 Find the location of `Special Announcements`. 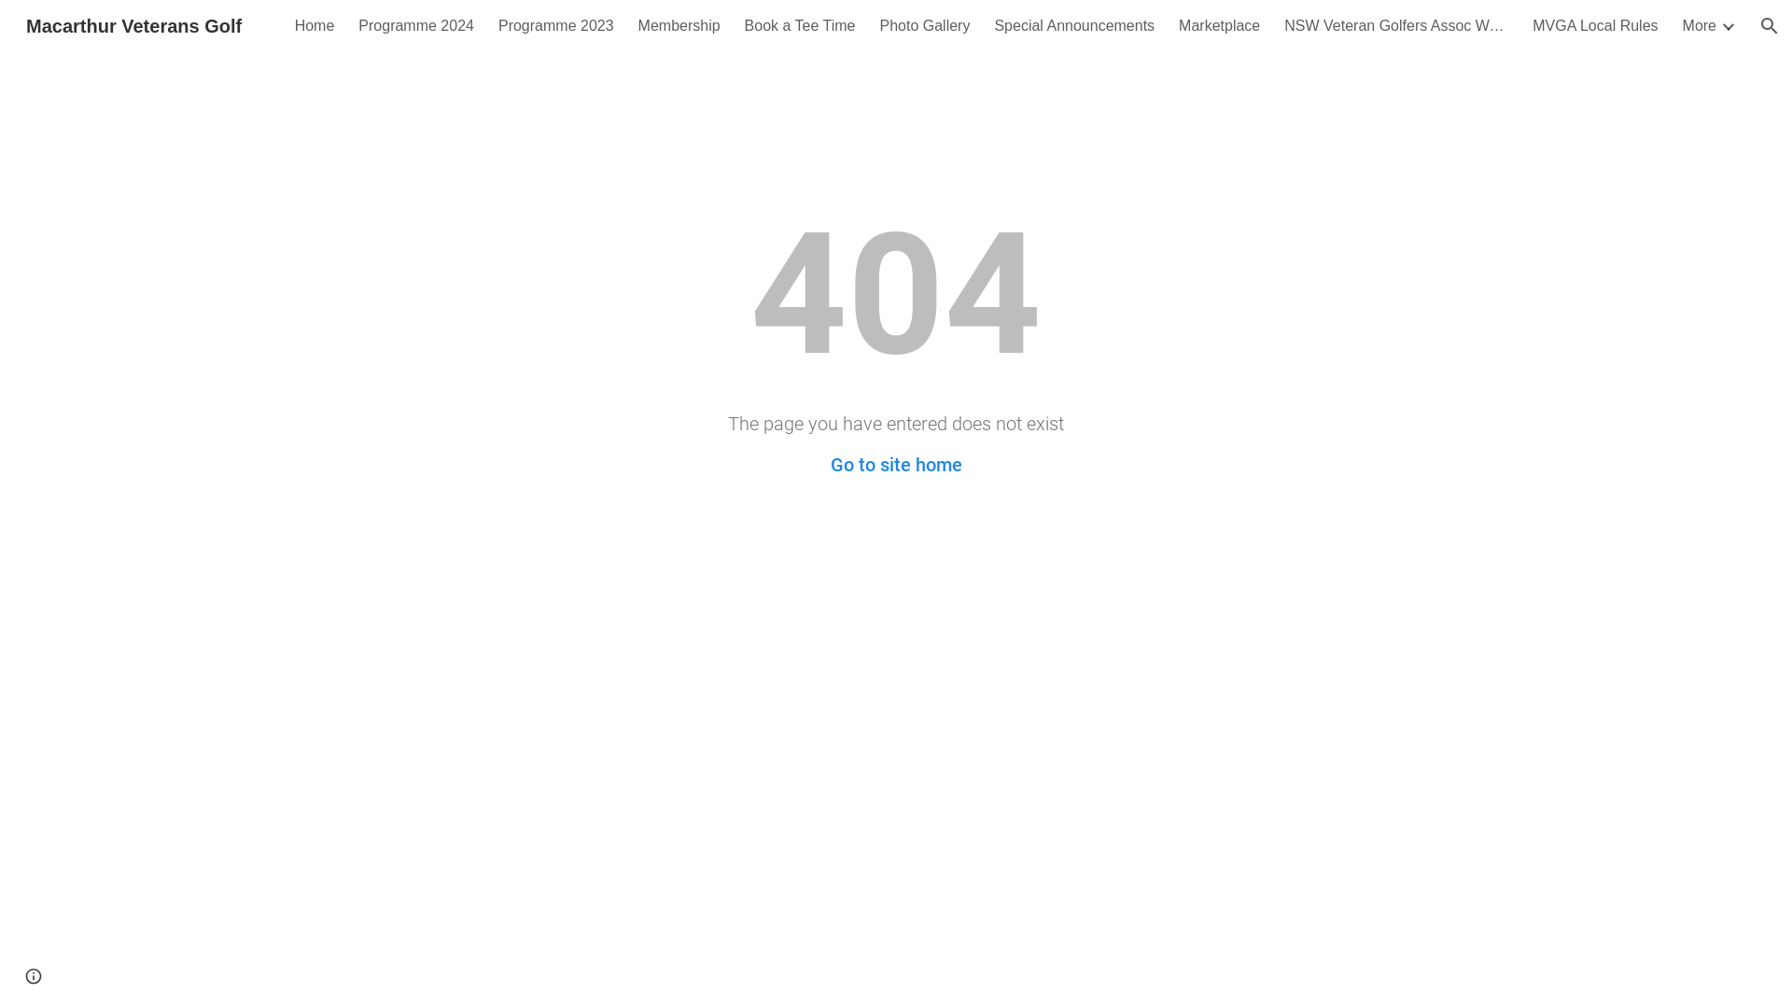

Special Announcements is located at coordinates (1074, 26).